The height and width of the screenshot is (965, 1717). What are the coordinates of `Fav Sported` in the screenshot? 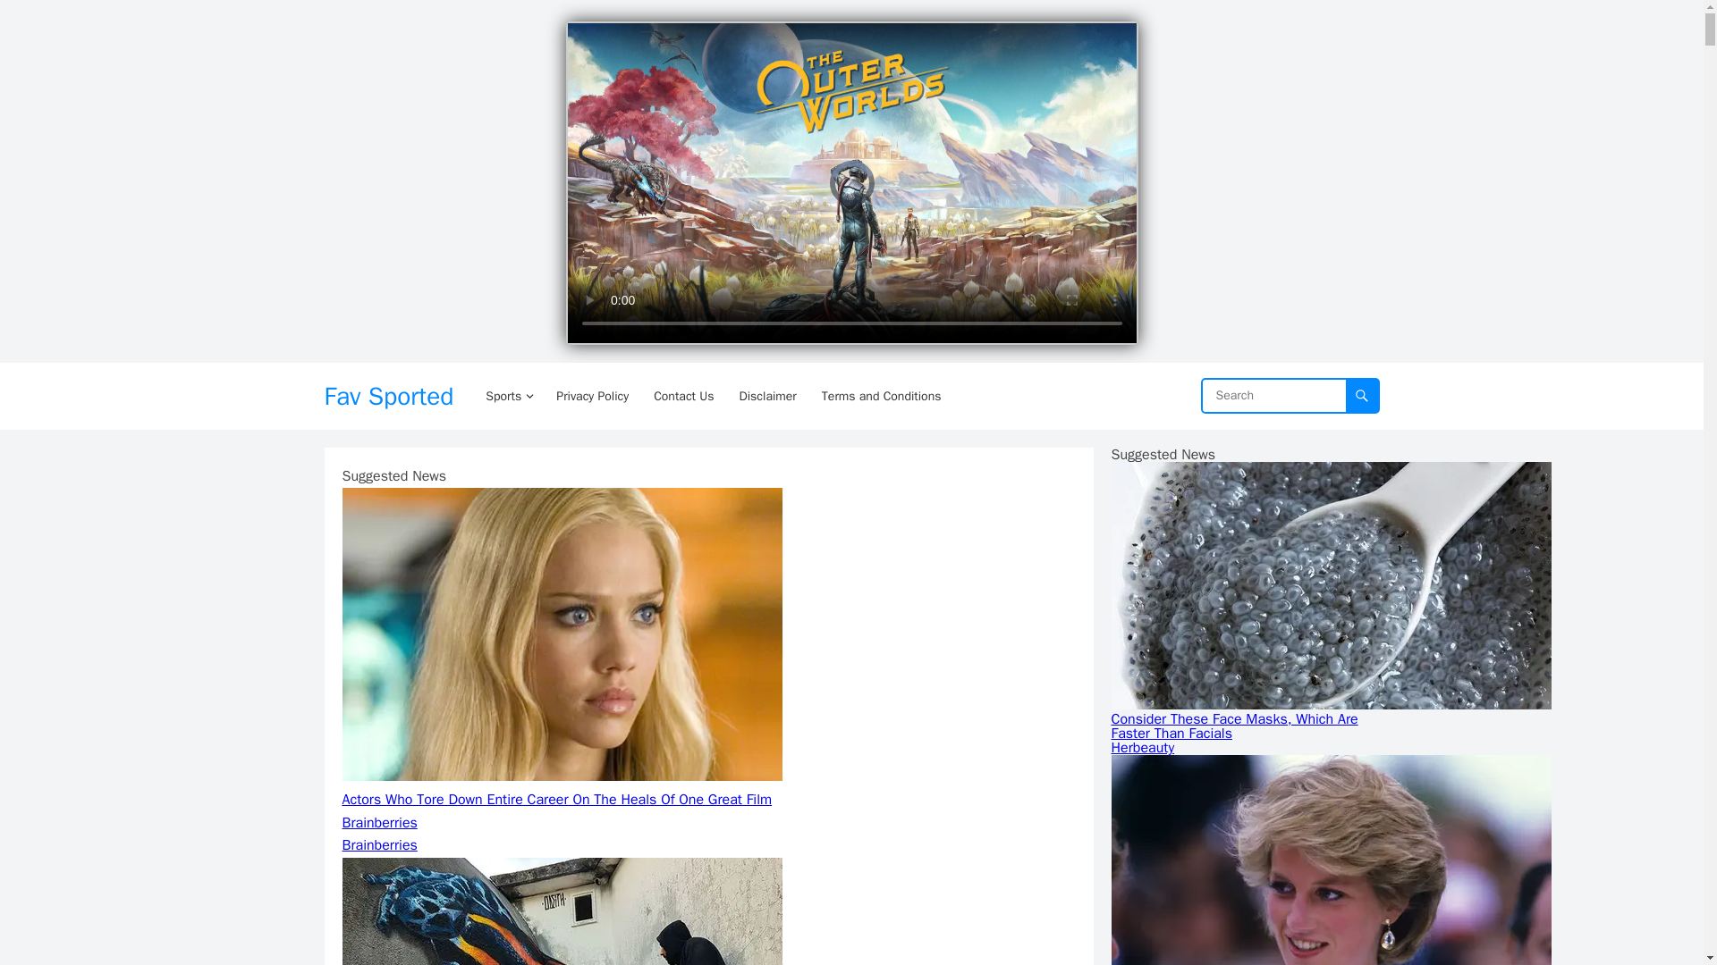 It's located at (388, 396).